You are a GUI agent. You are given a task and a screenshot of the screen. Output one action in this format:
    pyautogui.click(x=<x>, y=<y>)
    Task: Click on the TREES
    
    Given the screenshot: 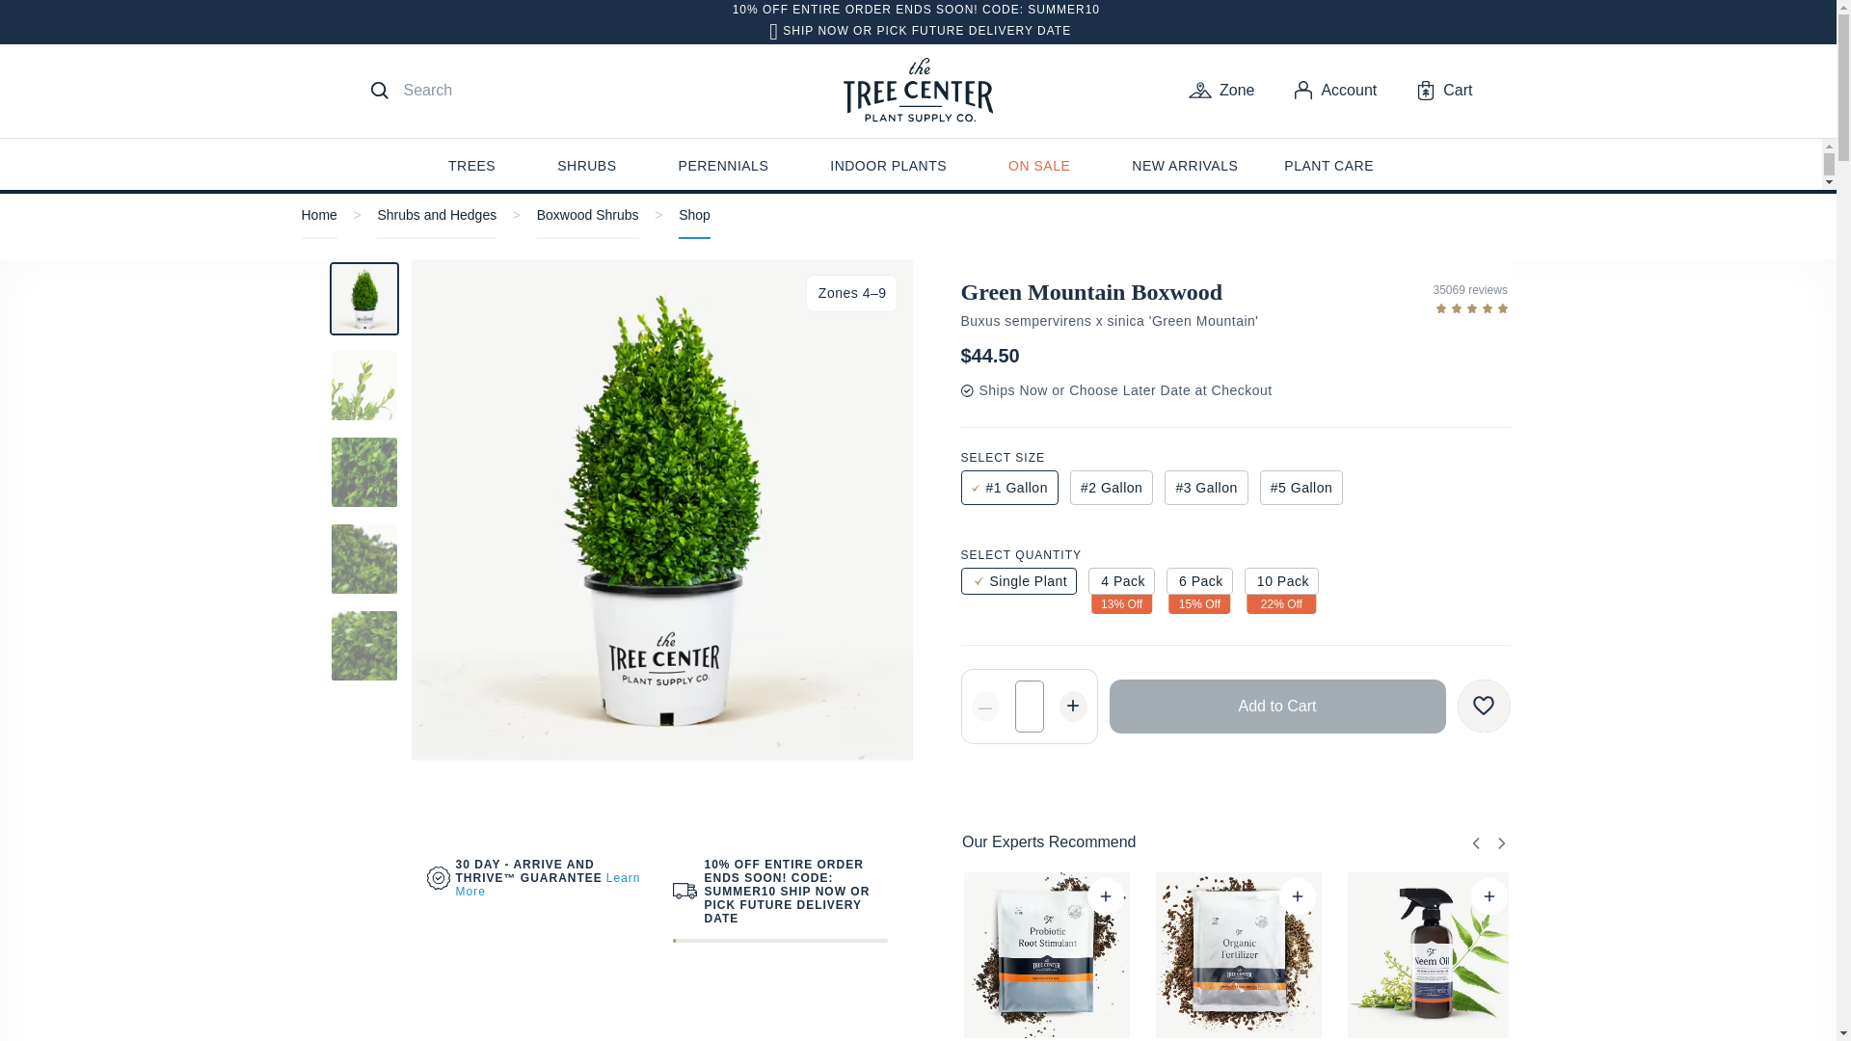 What is the action you would take?
    pyautogui.click(x=471, y=168)
    